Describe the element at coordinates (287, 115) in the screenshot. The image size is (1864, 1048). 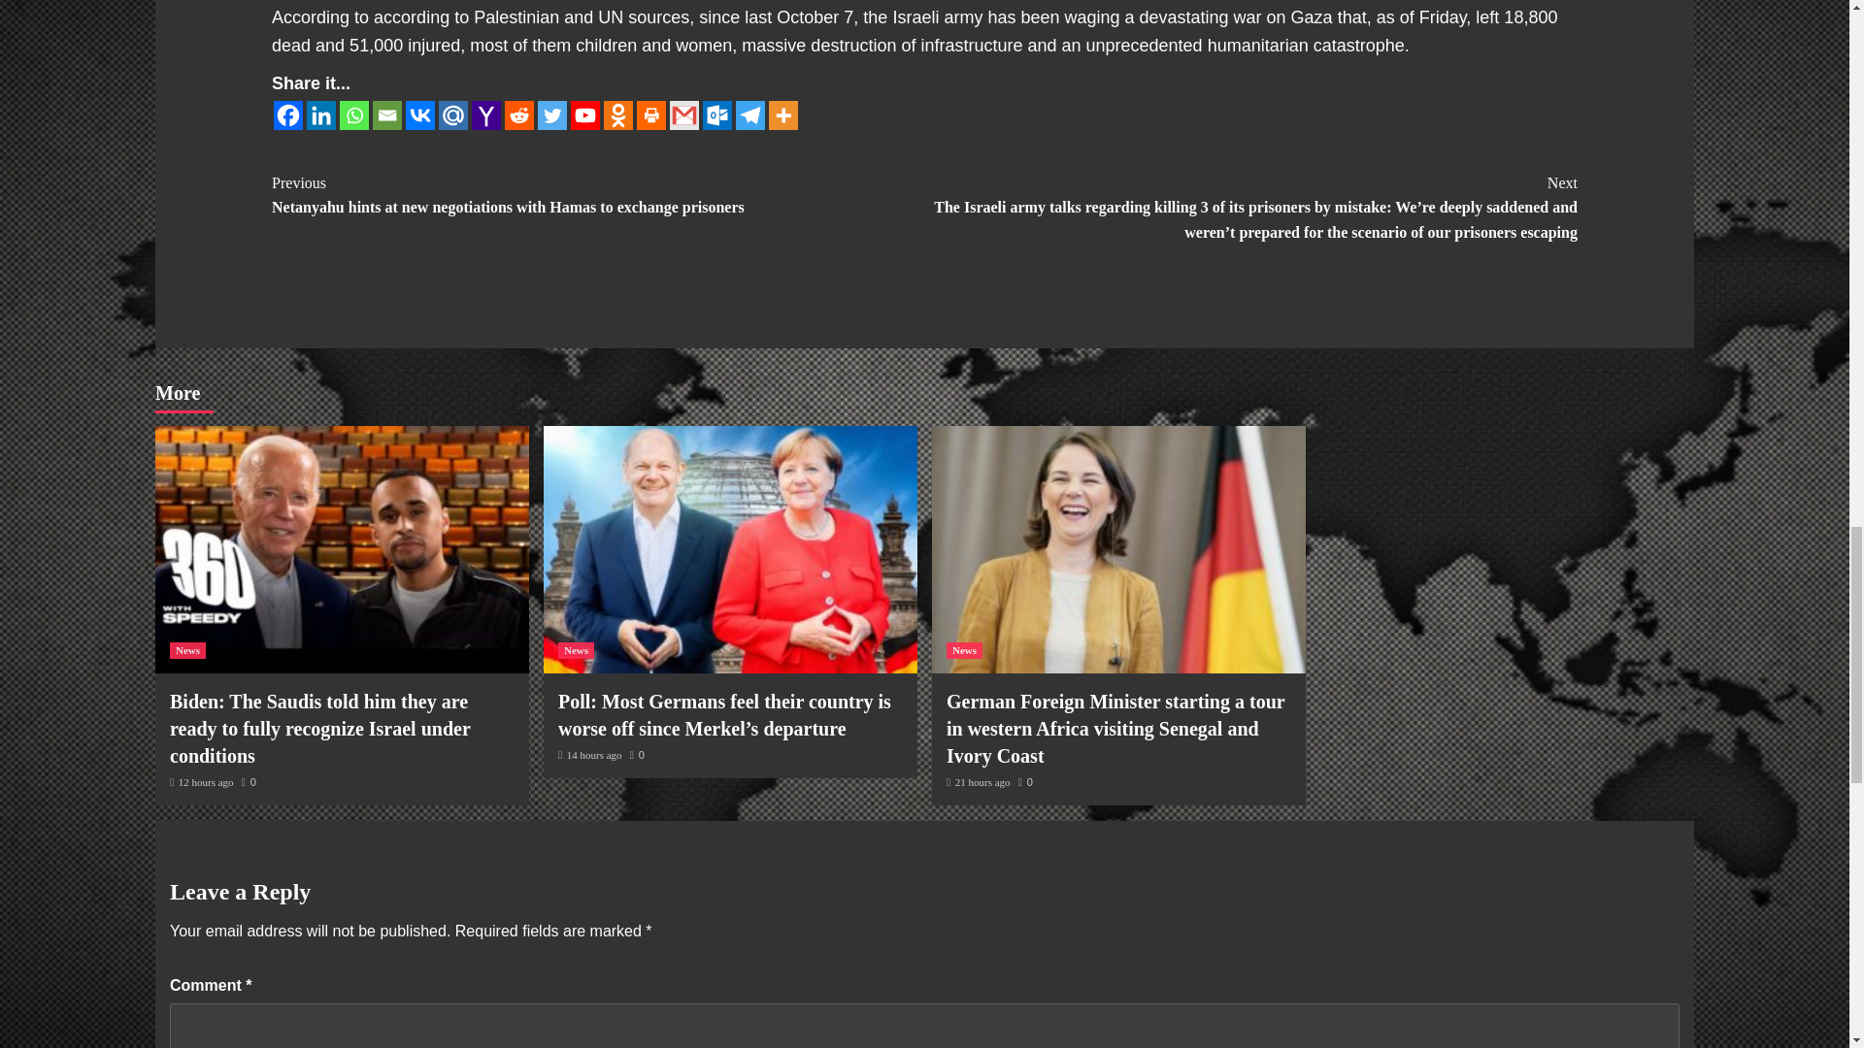
I see `Facebook` at that location.